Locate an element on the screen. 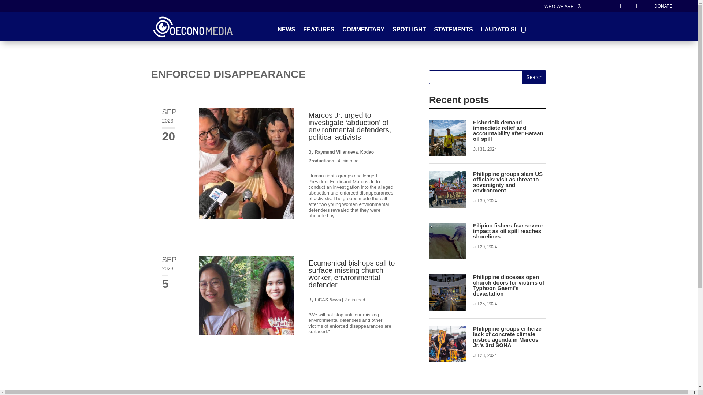 Image resolution: width=703 pixels, height=395 pixels. Follow on Twitter is located at coordinates (621, 6).